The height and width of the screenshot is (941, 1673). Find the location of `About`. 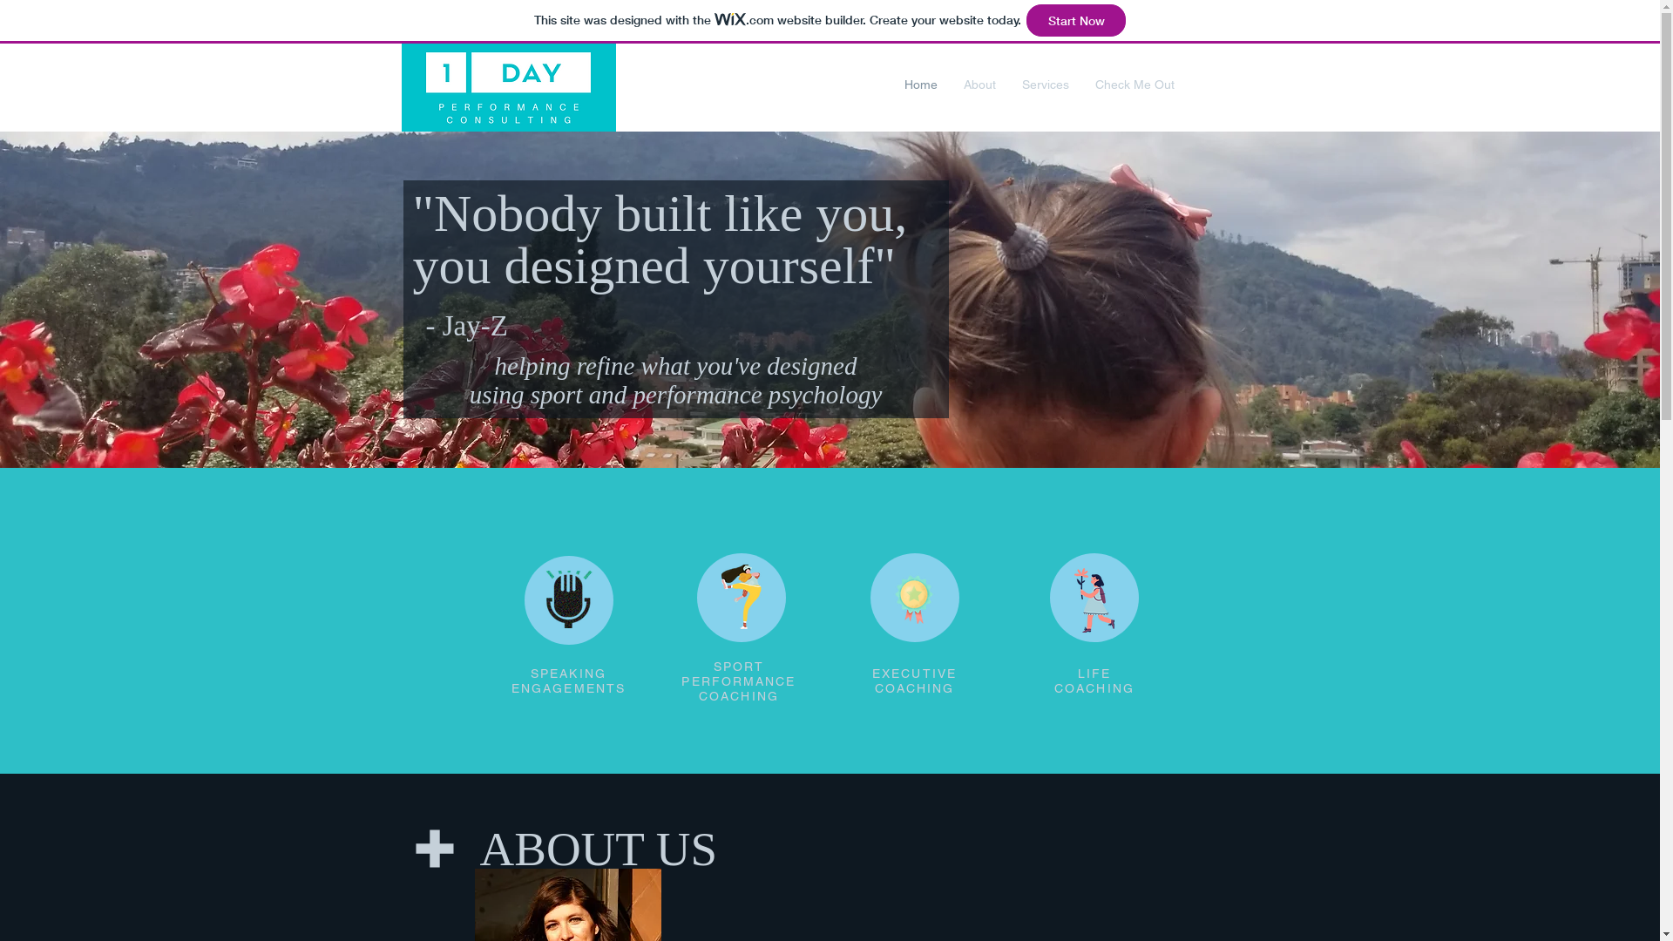

About is located at coordinates (979, 85).